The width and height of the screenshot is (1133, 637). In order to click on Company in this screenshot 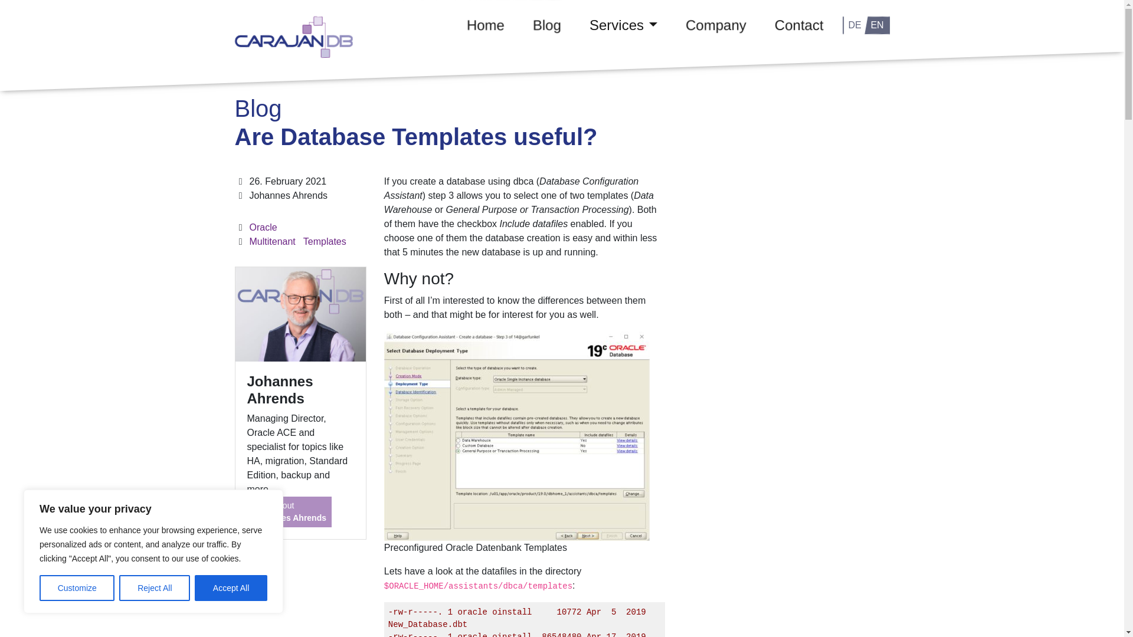, I will do `click(716, 25)`.